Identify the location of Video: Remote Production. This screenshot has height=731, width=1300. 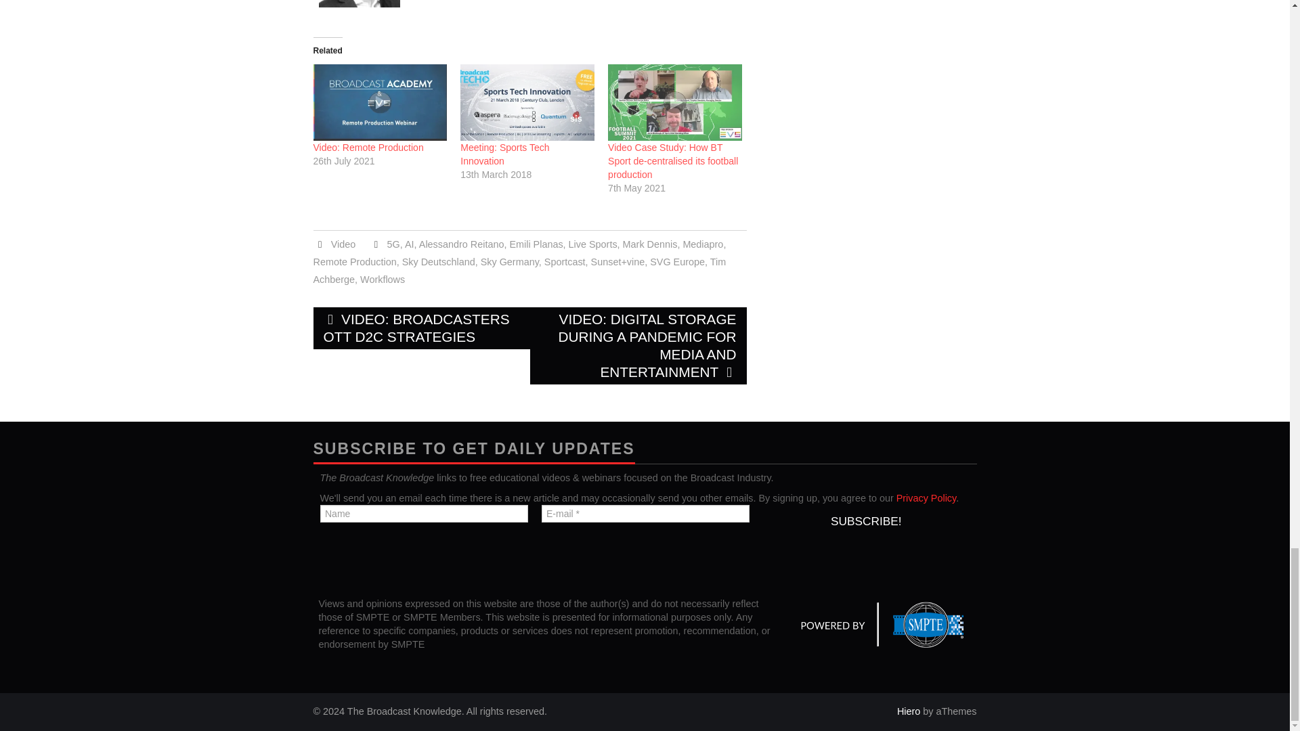
(368, 147).